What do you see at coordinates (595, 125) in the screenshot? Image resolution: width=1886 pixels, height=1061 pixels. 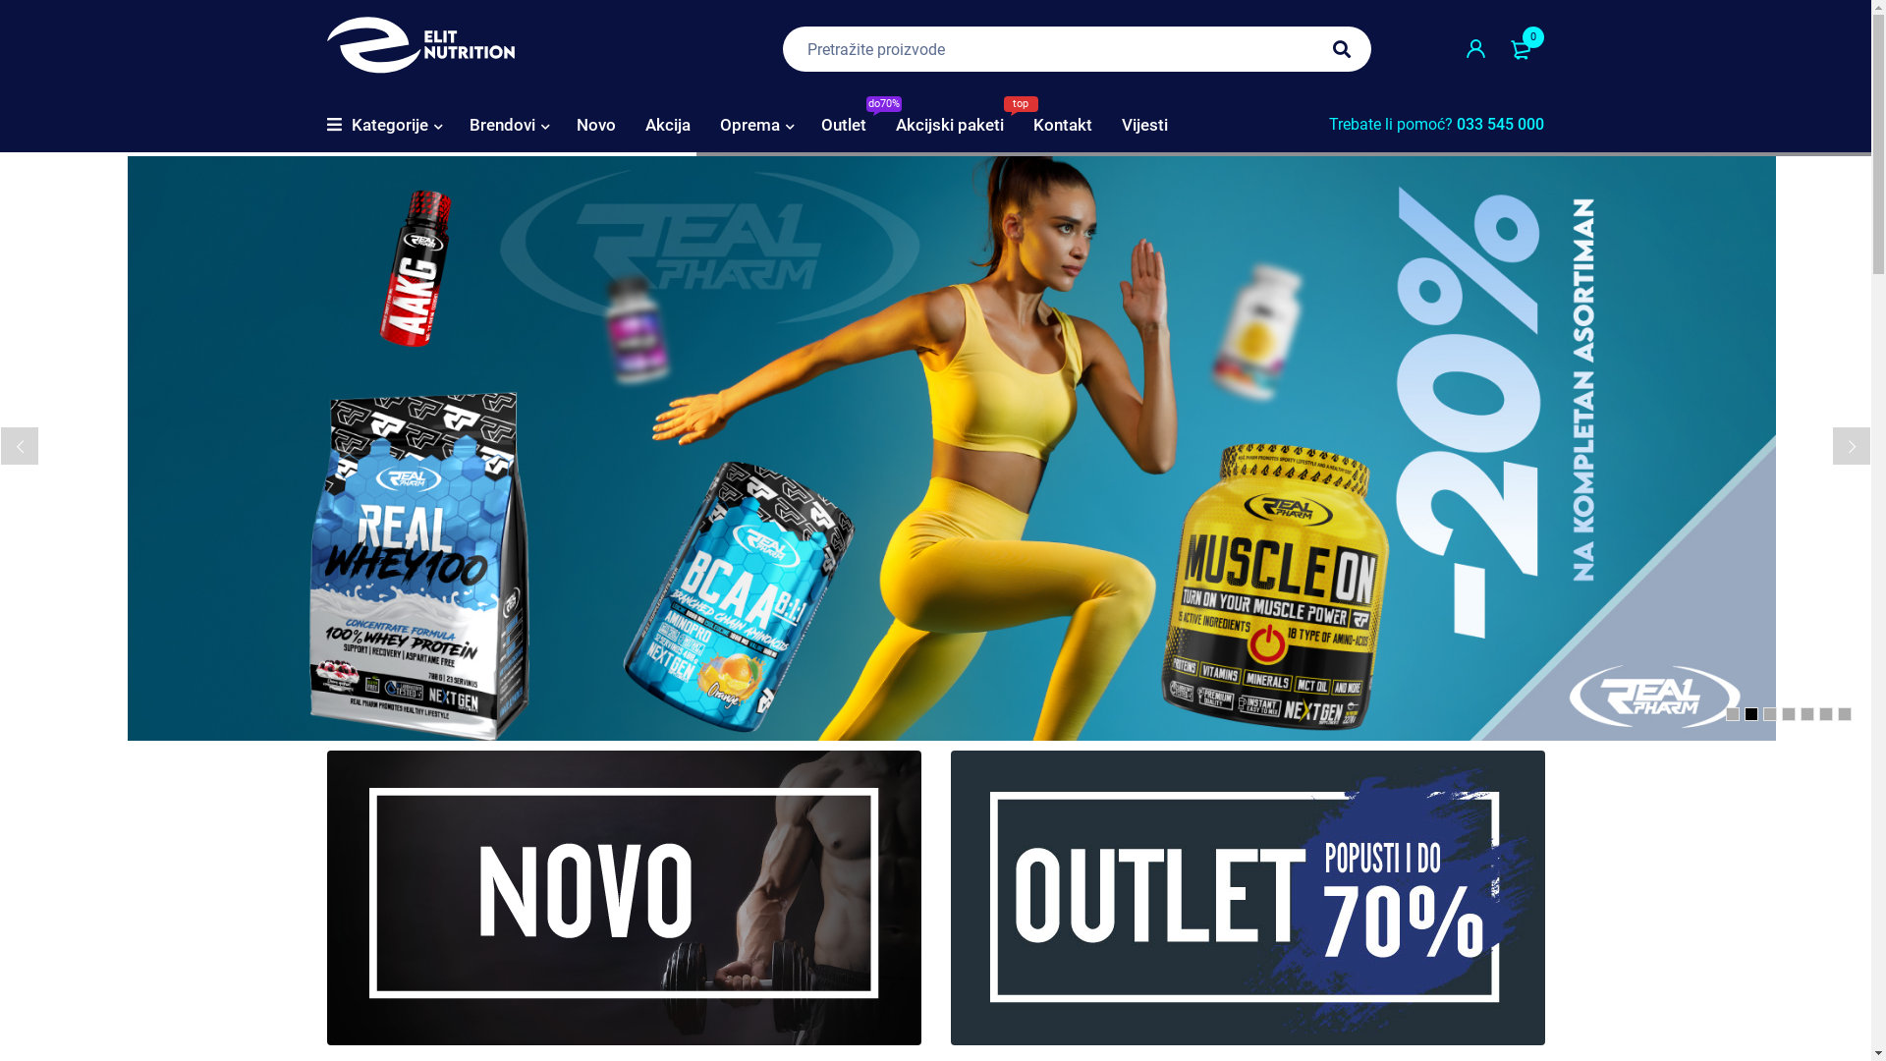 I see `Novo` at bounding box center [595, 125].